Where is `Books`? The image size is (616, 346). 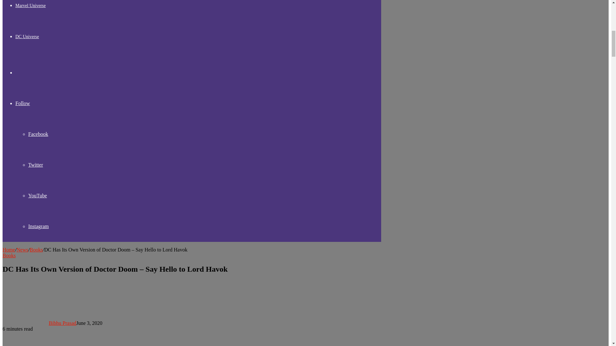 Books is located at coordinates (9, 255).